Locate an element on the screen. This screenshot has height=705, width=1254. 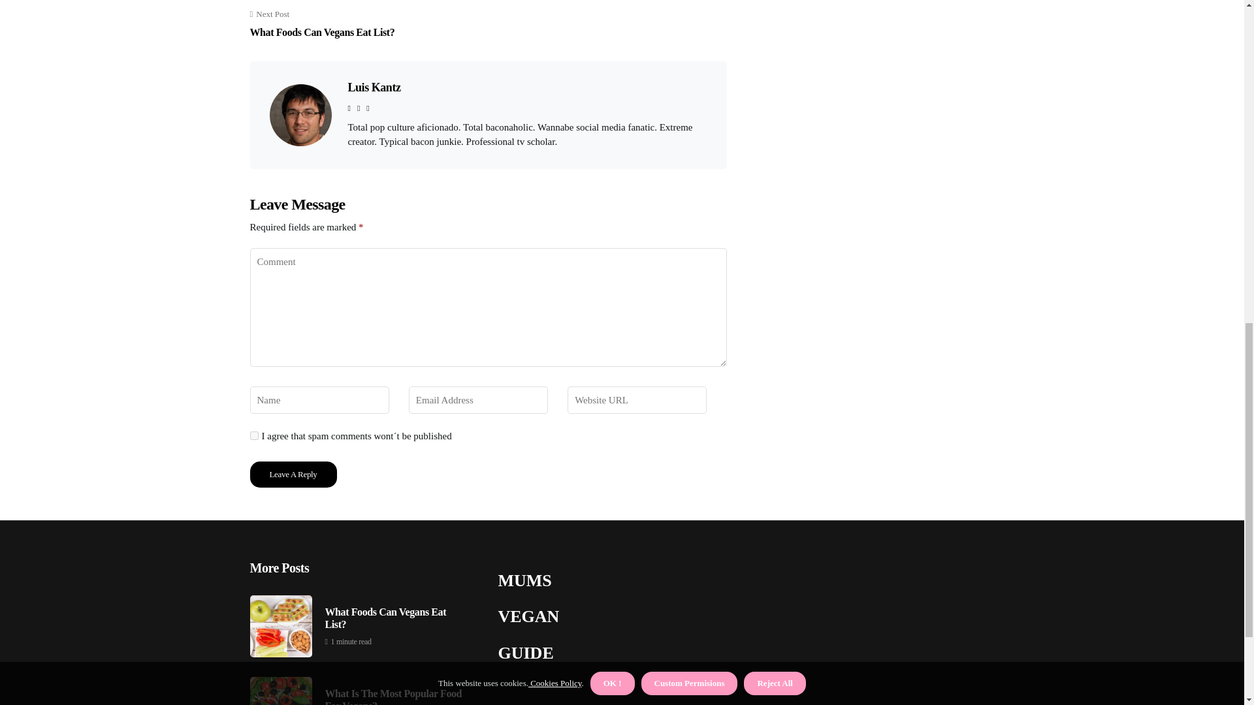
Leave a Reply is located at coordinates (374, 87).